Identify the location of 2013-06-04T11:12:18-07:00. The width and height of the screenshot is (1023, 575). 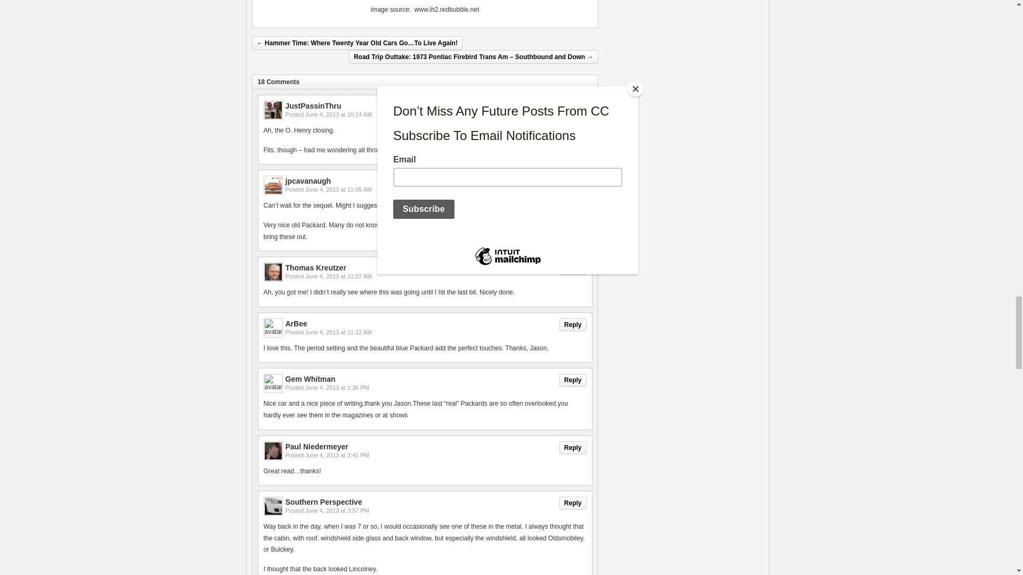
(338, 332).